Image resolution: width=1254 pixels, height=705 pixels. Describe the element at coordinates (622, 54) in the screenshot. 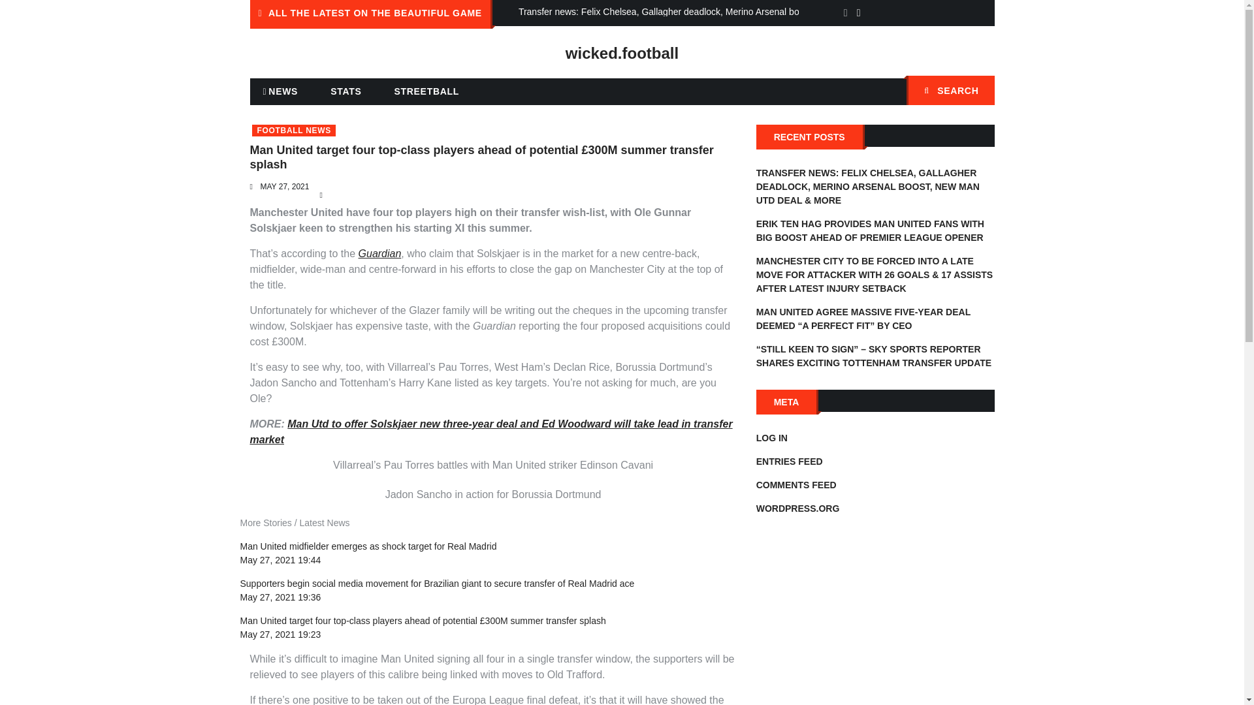

I see `wicked.football` at that location.